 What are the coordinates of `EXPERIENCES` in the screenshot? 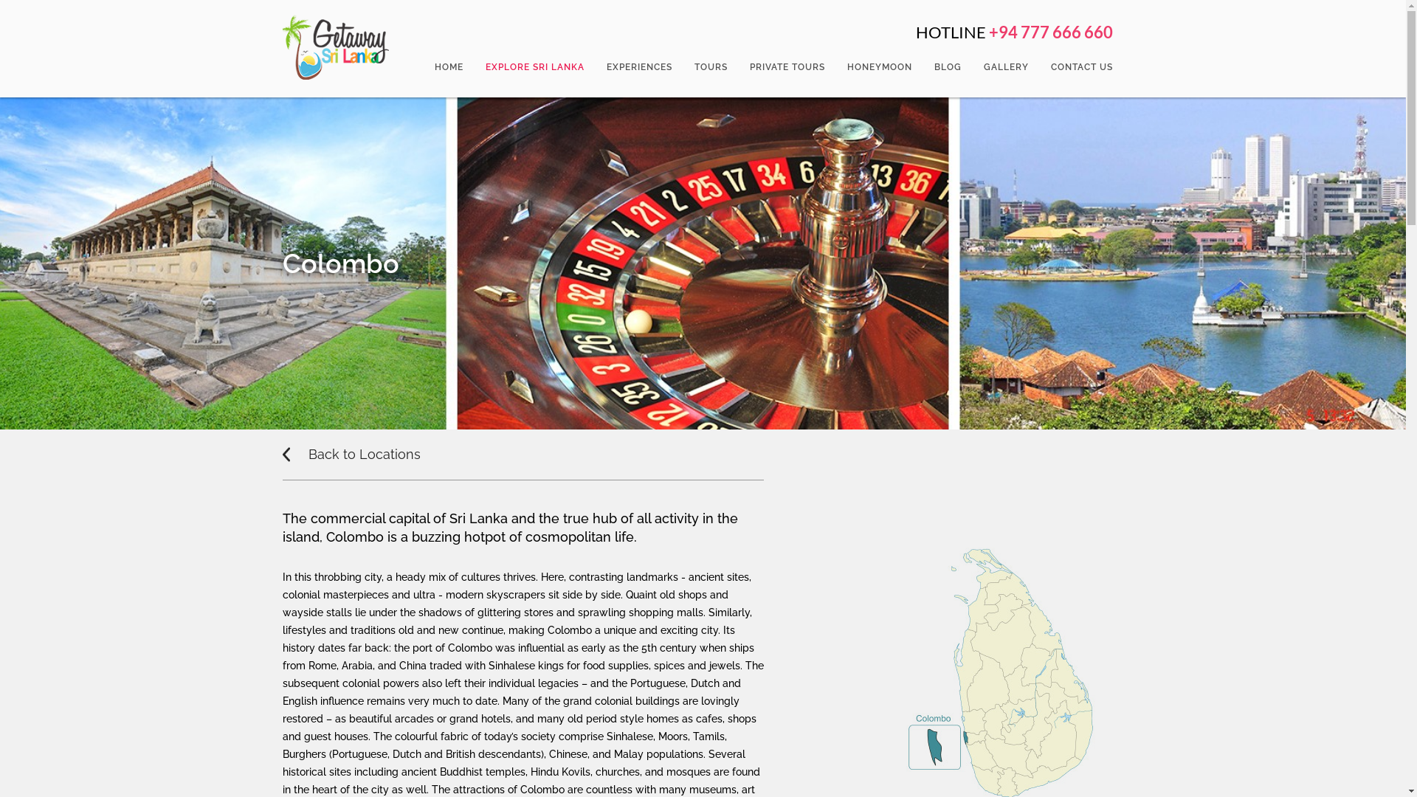 It's located at (639, 67).